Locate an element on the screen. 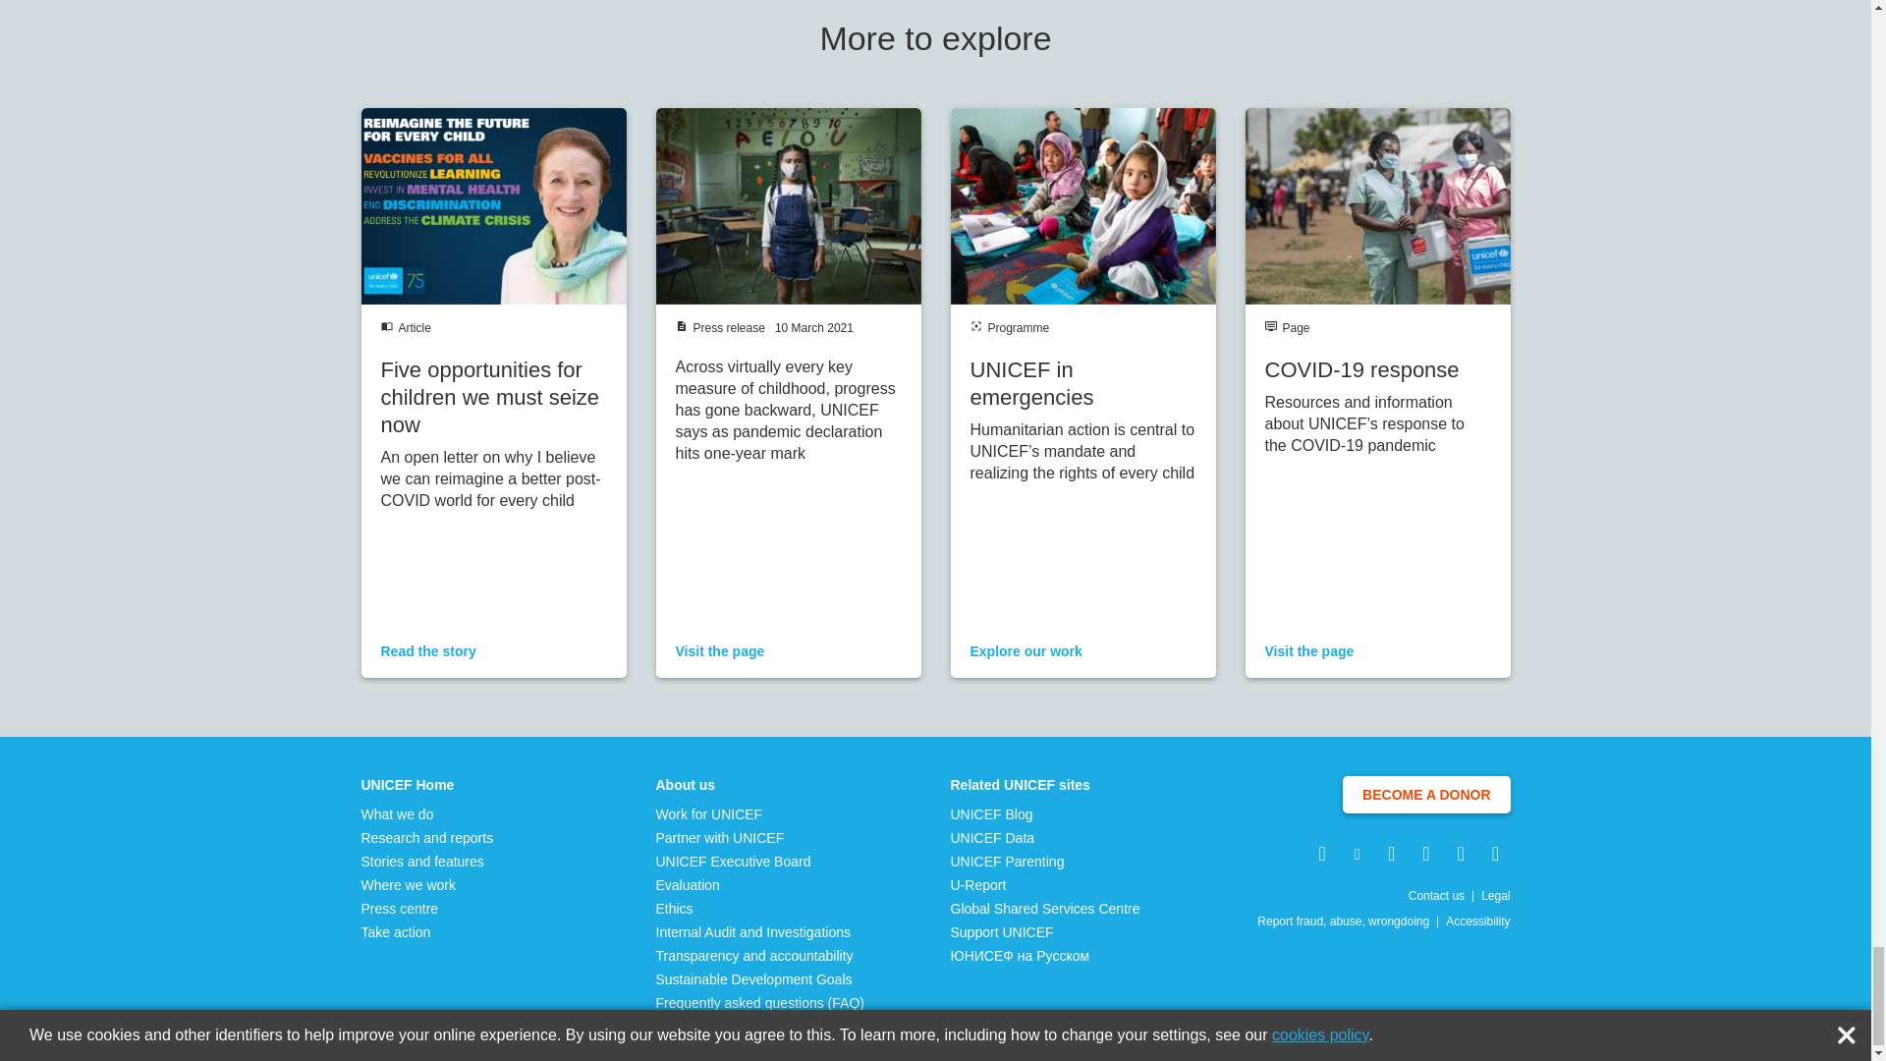 This screenshot has width=1886, height=1061. Partner with UNICEF is located at coordinates (760, 837).